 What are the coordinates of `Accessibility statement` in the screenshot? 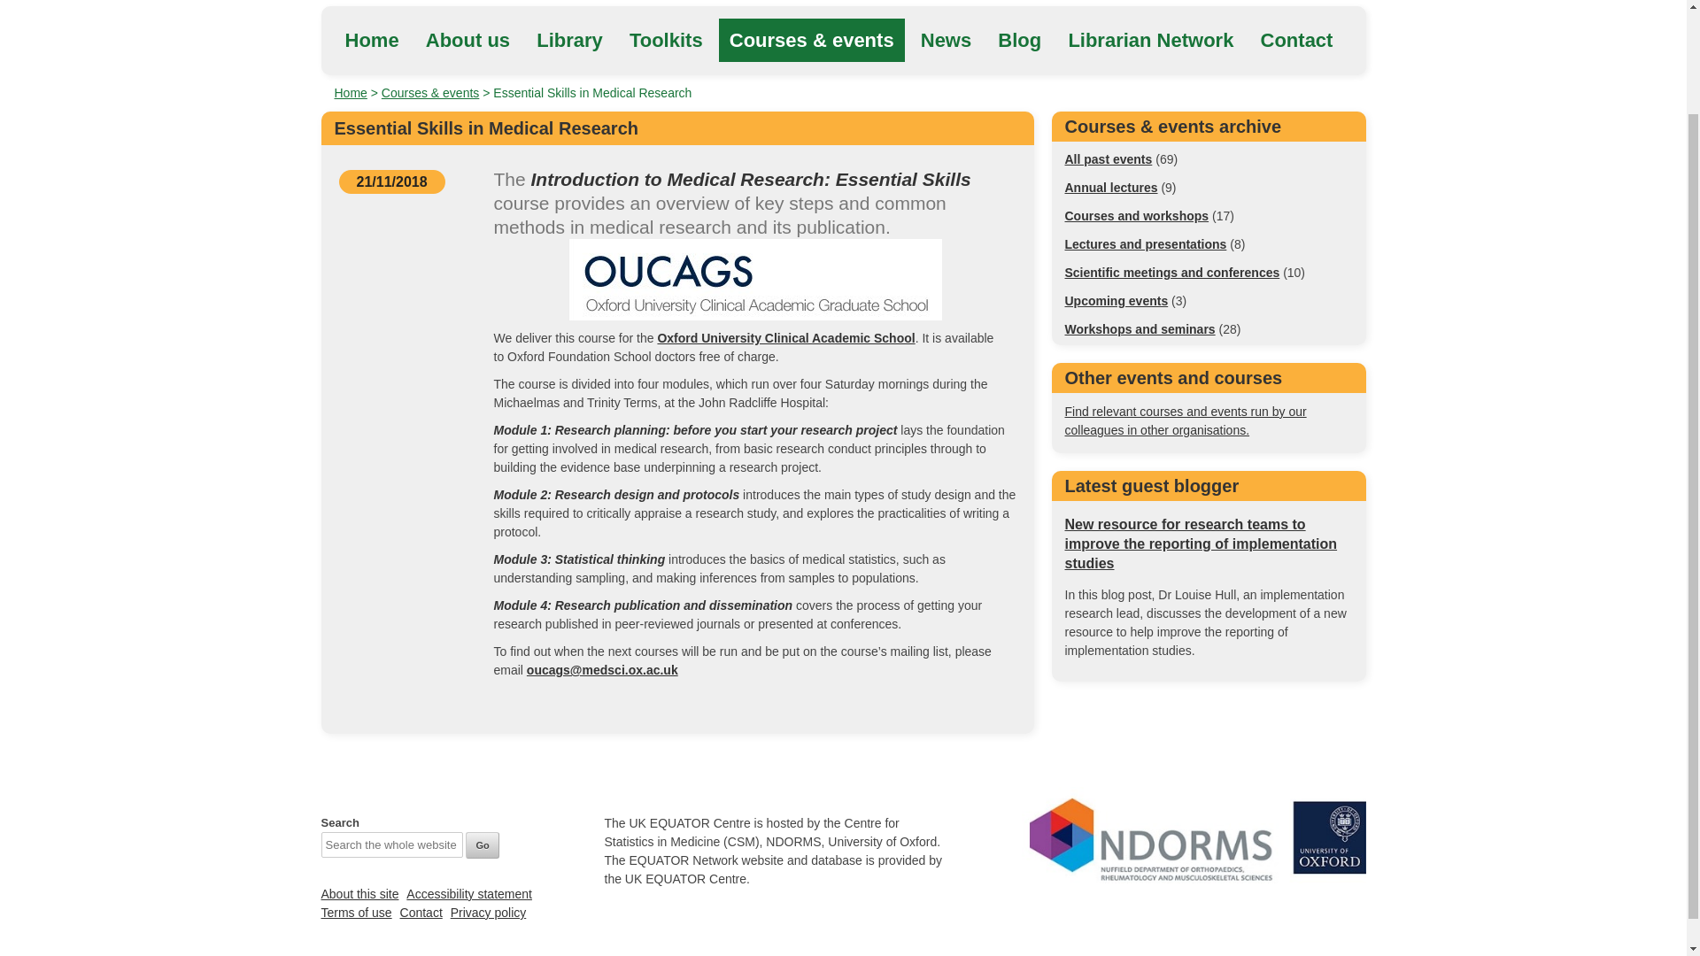 It's located at (468, 894).